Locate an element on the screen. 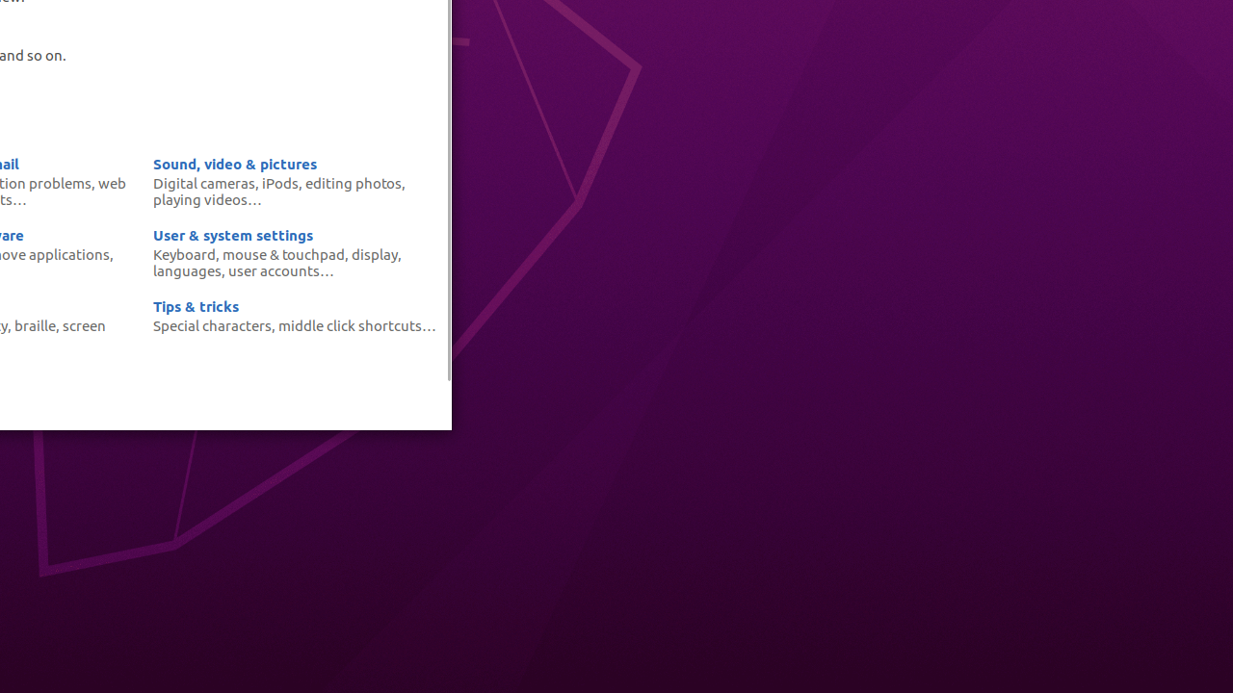  editing photos is located at coordinates (354, 183).